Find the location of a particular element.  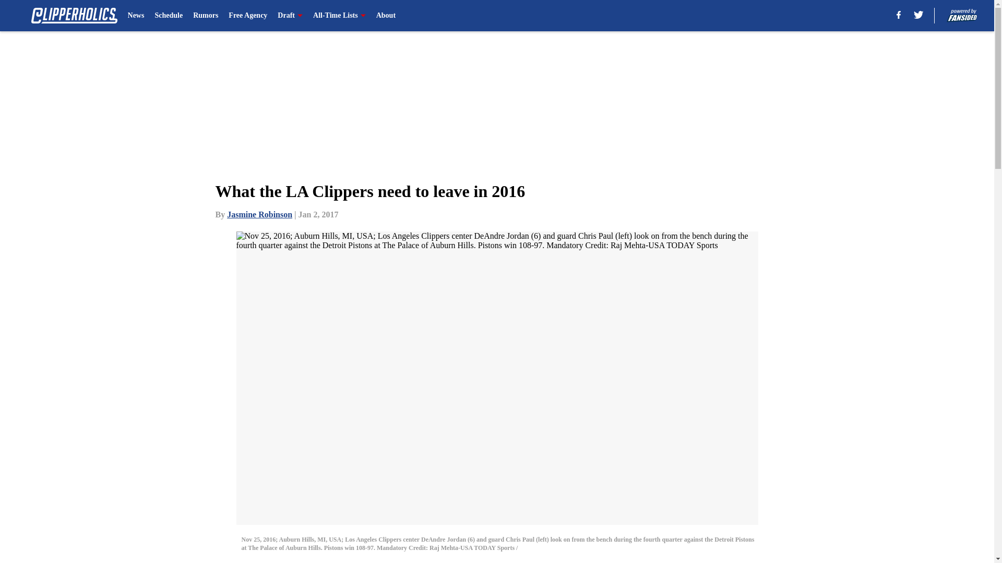

Schedule is located at coordinates (168, 16).